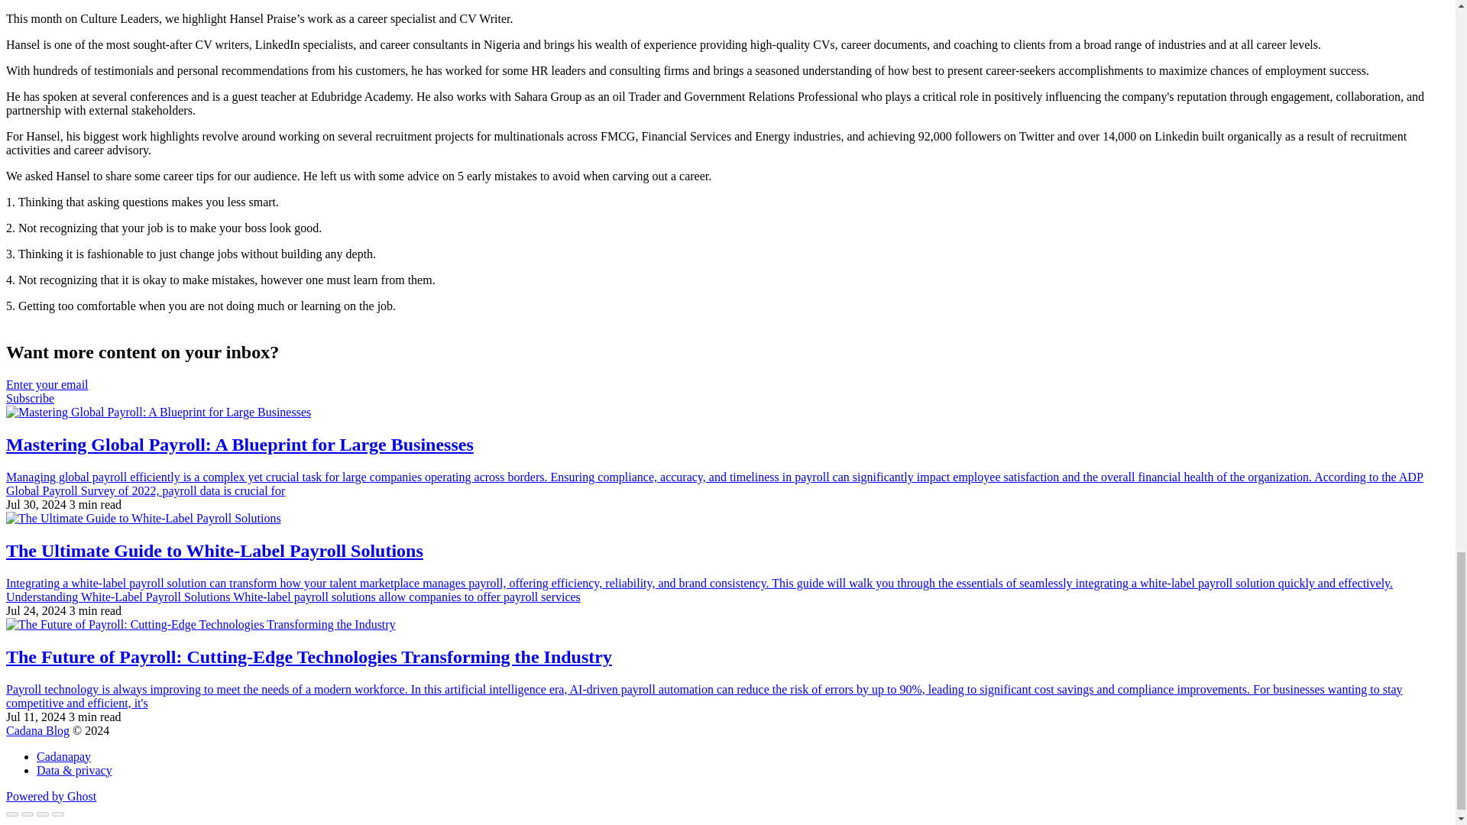  I want to click on Share, so click(28, 814).